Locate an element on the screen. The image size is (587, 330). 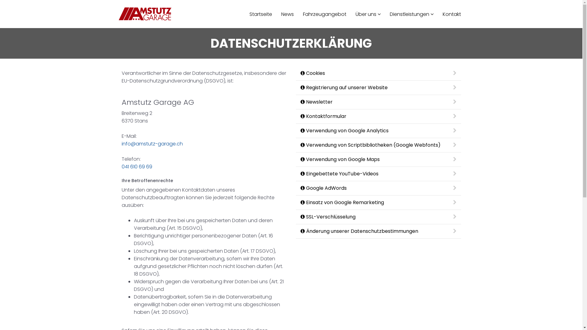
Kontakt is located at coordinates (452, 14).